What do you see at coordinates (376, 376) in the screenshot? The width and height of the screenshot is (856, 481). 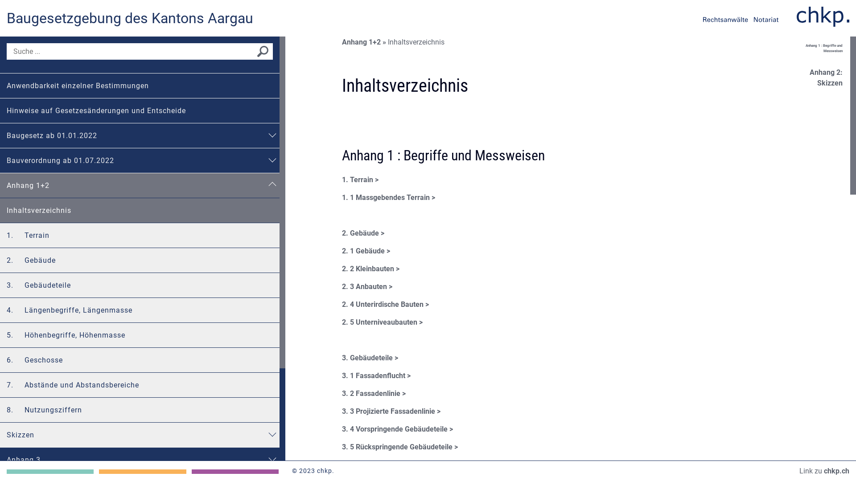 I see `3. 1 Fassadenflucht >` at bounding box center [376, 376].